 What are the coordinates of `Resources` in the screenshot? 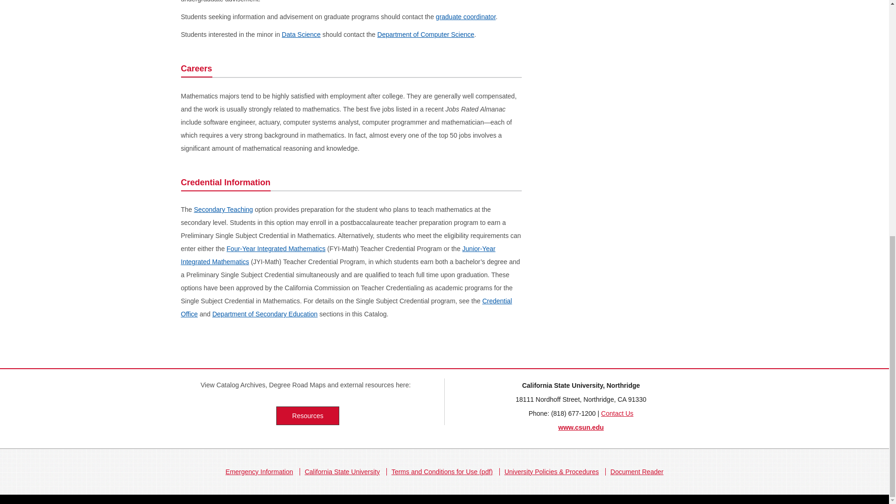 It's located at (308, 415).